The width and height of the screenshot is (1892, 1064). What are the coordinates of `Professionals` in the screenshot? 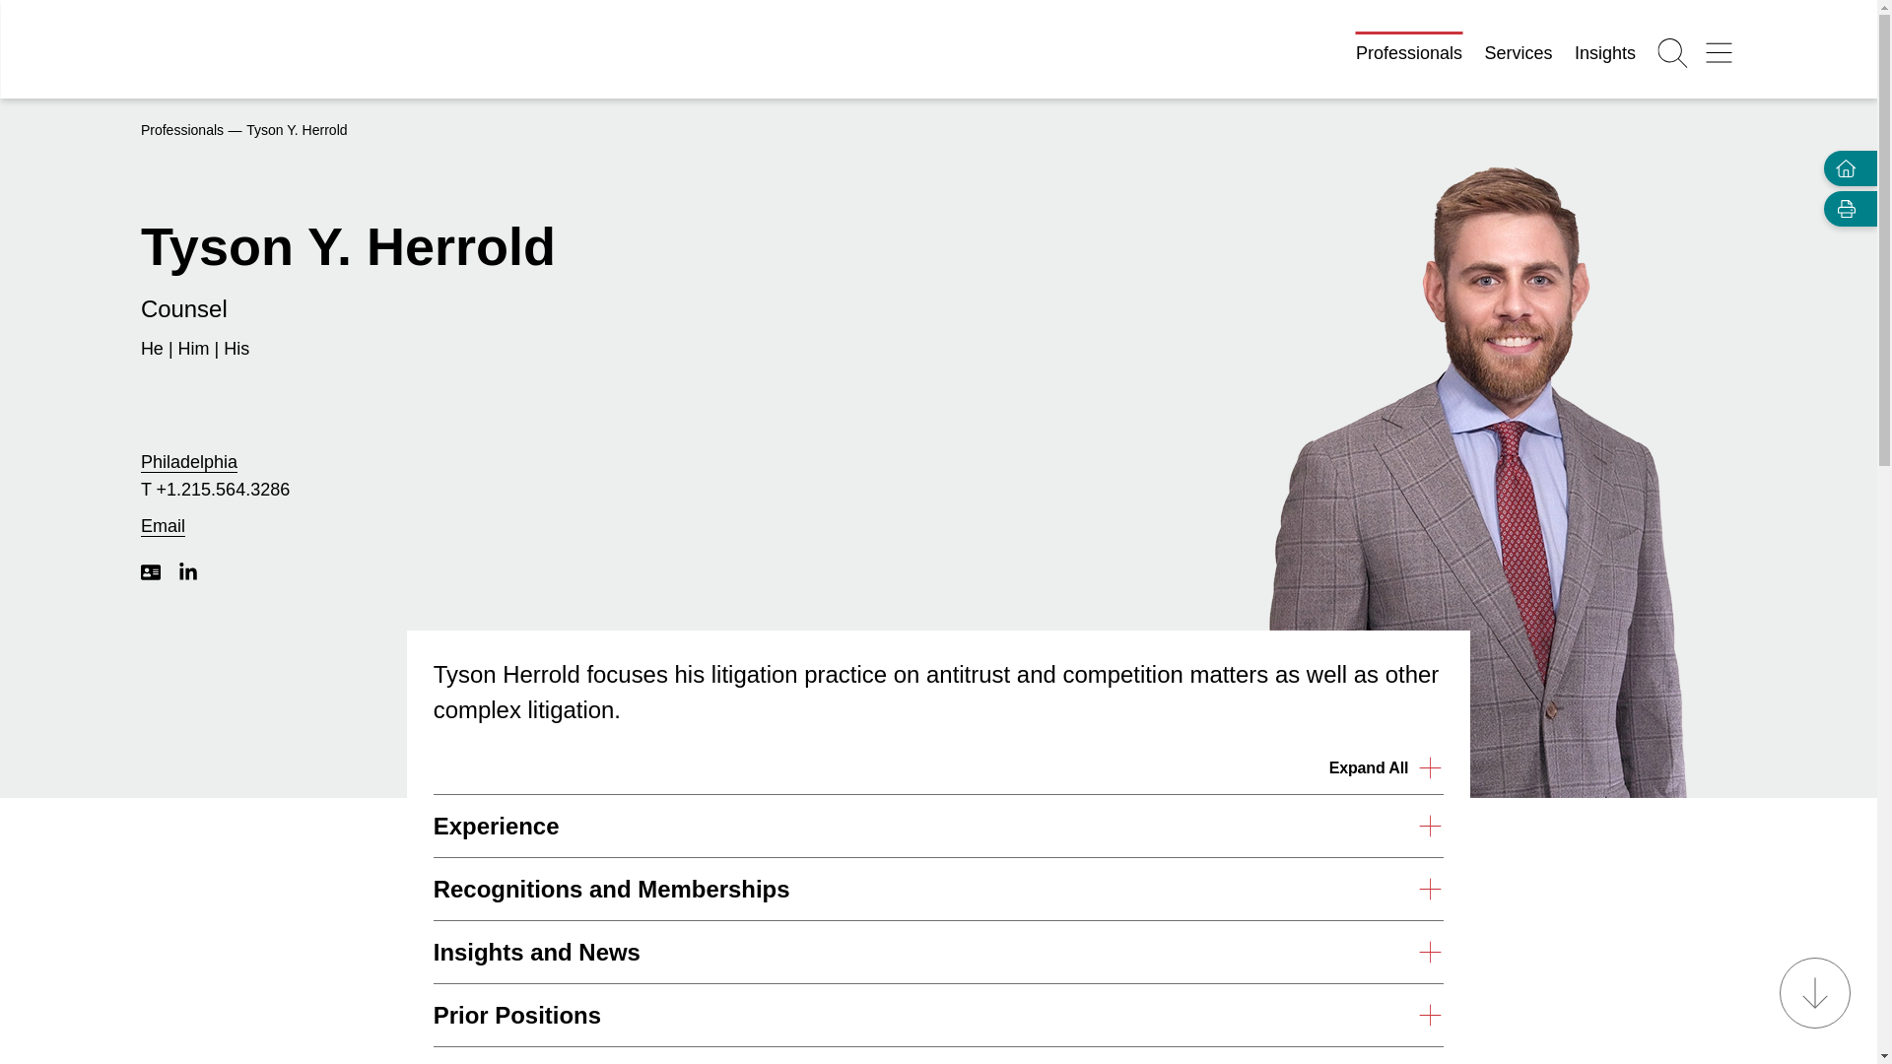 It's located at (1409, 53).